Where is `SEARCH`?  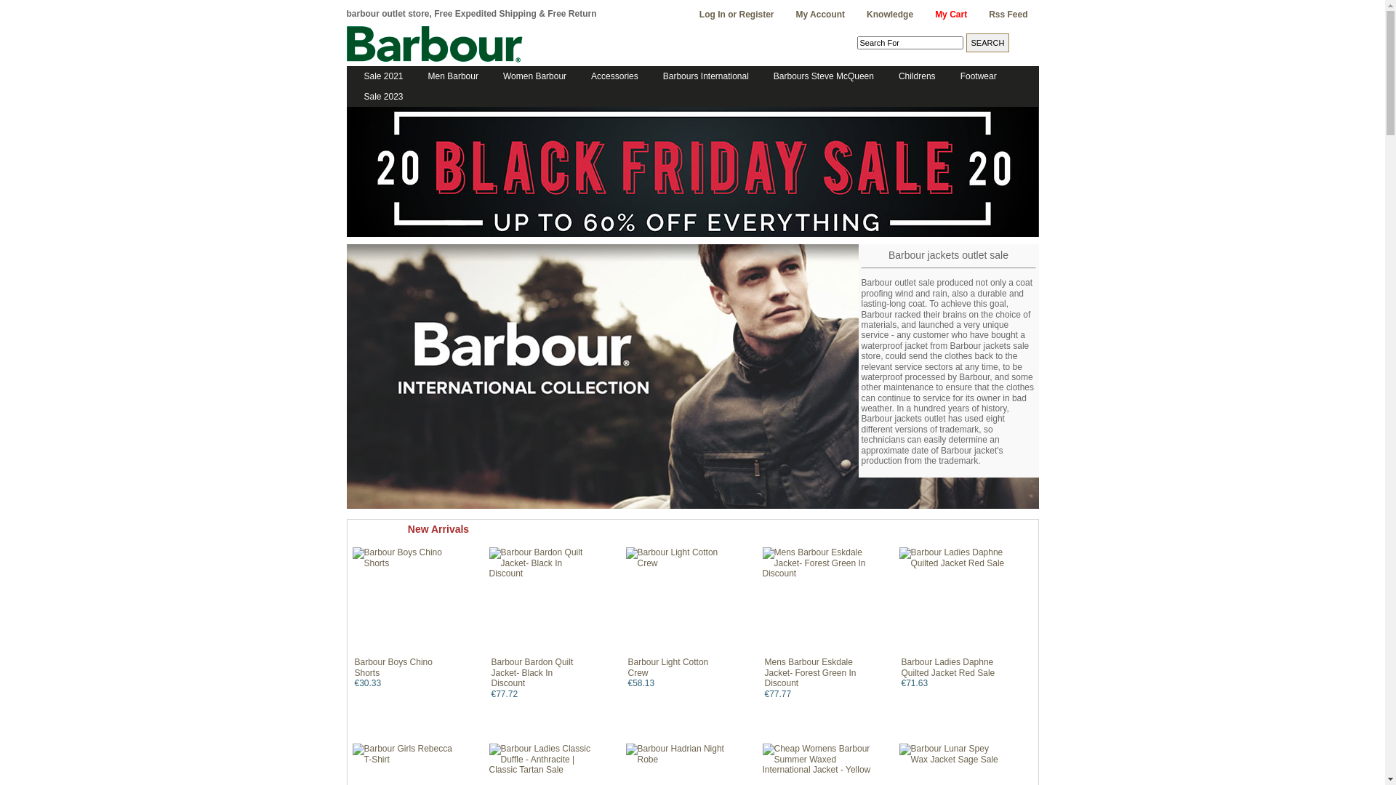 SEARCH is located at coordinates (987, 43).